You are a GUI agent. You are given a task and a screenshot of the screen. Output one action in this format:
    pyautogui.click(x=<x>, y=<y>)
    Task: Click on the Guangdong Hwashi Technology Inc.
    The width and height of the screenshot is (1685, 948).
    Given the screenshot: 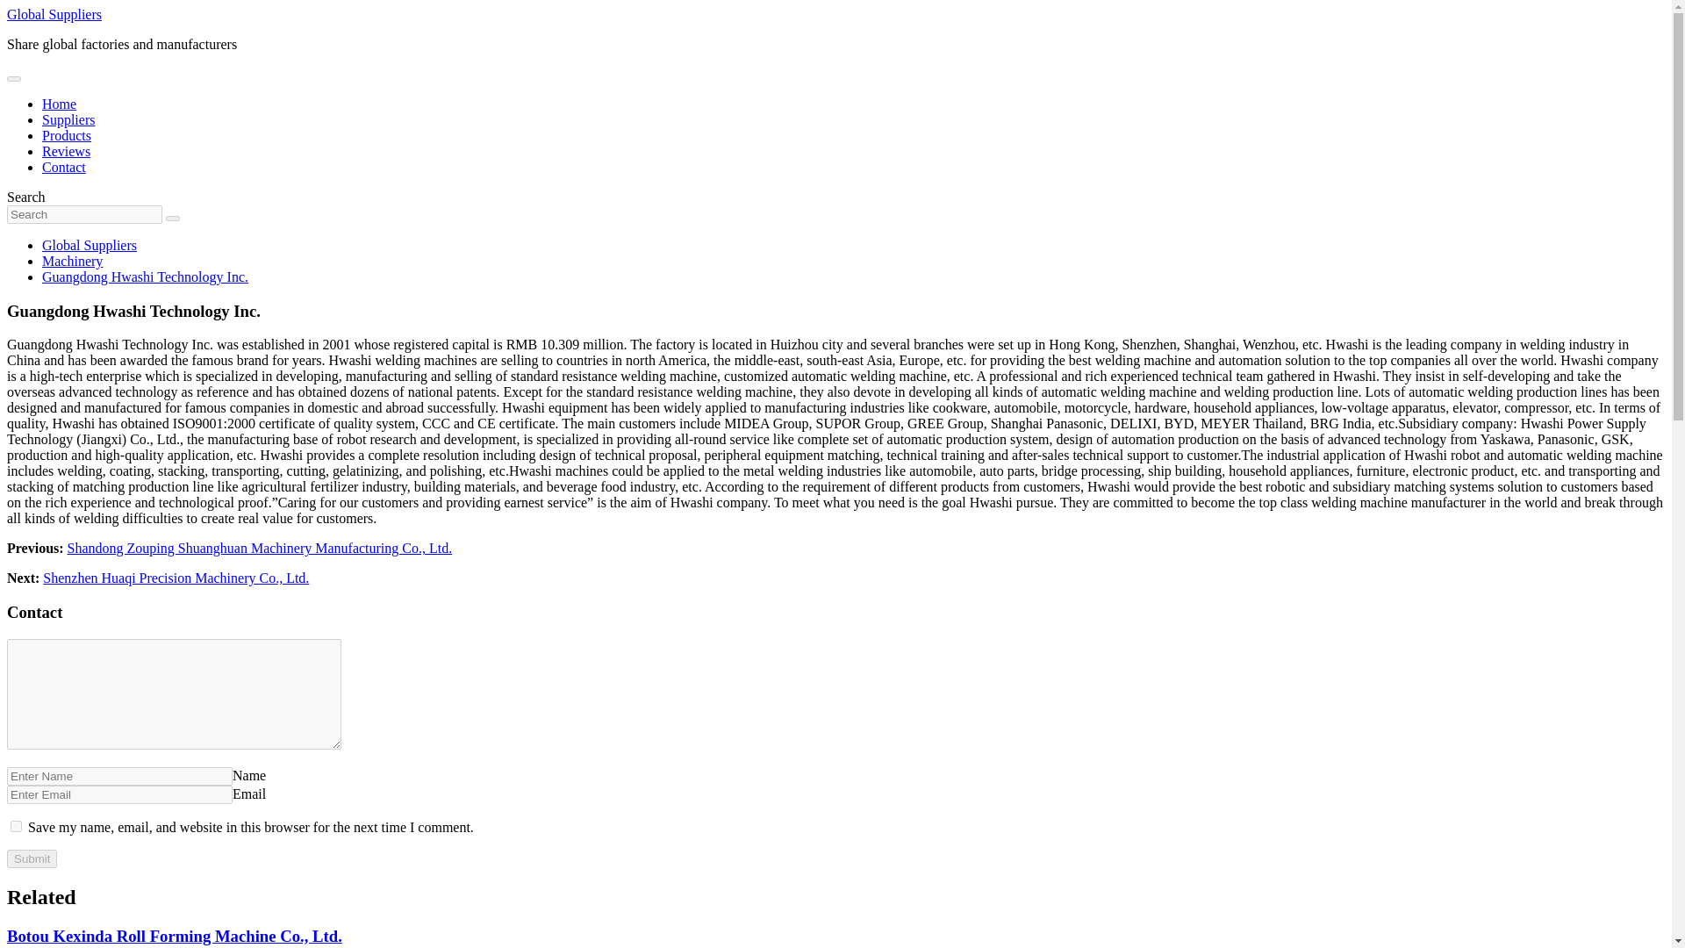 What is the action you would take?
    pyautogui.click(x=145, y=276)
    